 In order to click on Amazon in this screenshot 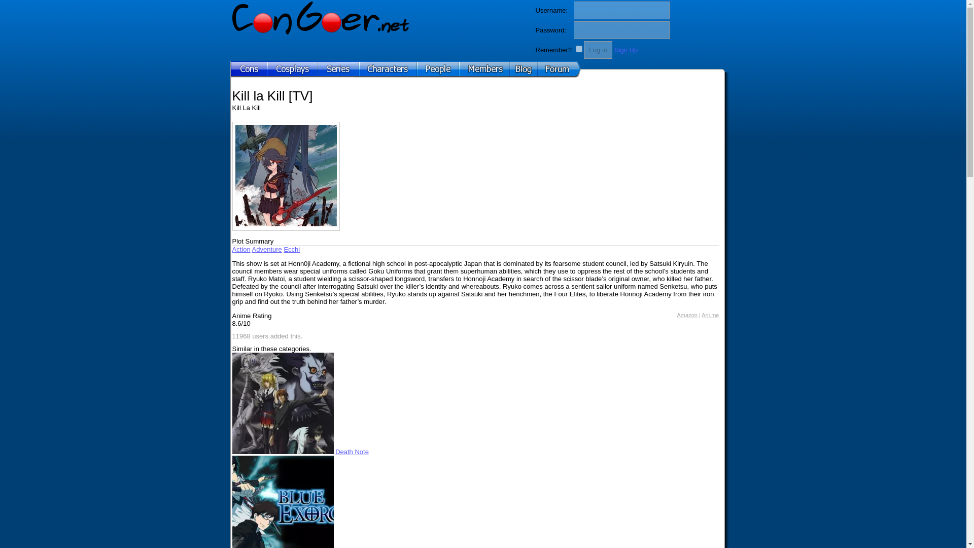, I will do `click(687, 315)`.